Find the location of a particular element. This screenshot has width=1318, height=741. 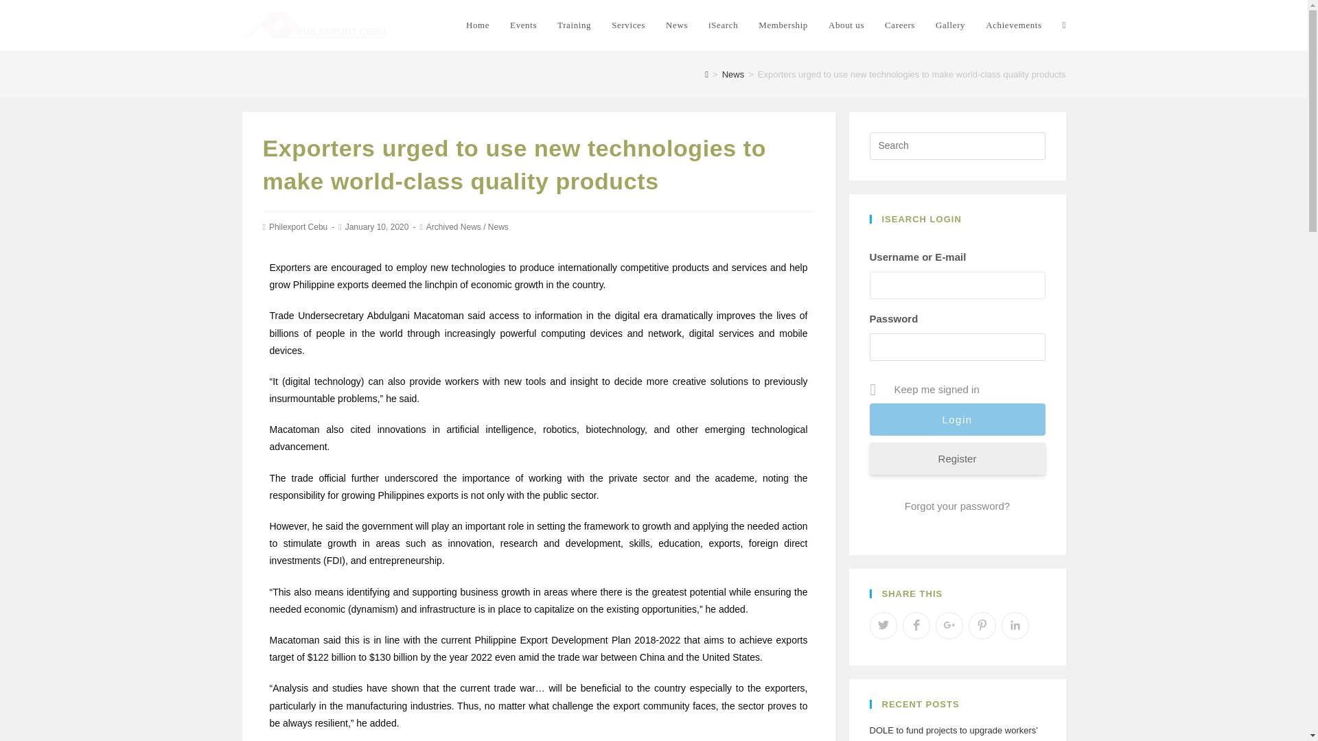

Services is located at coordinates (627, 25).